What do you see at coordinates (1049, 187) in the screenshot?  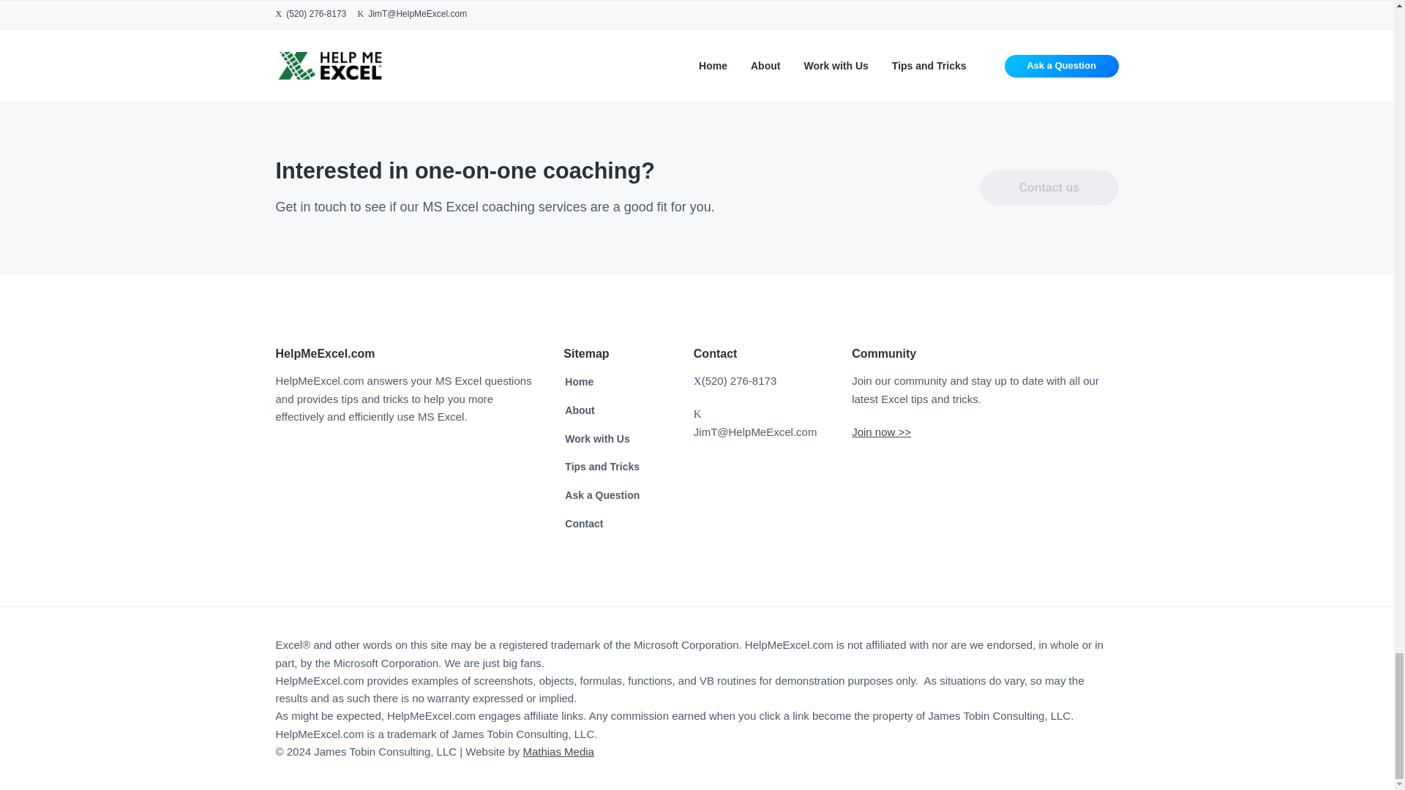 I see `Contact us` at bounding box center [1049, 187].